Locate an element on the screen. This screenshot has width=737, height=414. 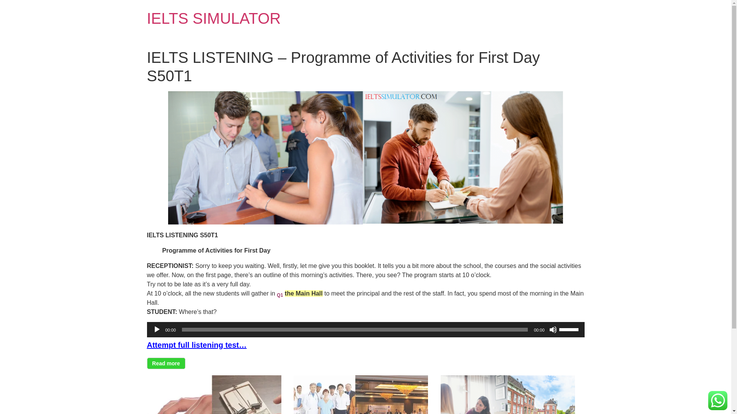
Home is located at coordinates (213, 18).